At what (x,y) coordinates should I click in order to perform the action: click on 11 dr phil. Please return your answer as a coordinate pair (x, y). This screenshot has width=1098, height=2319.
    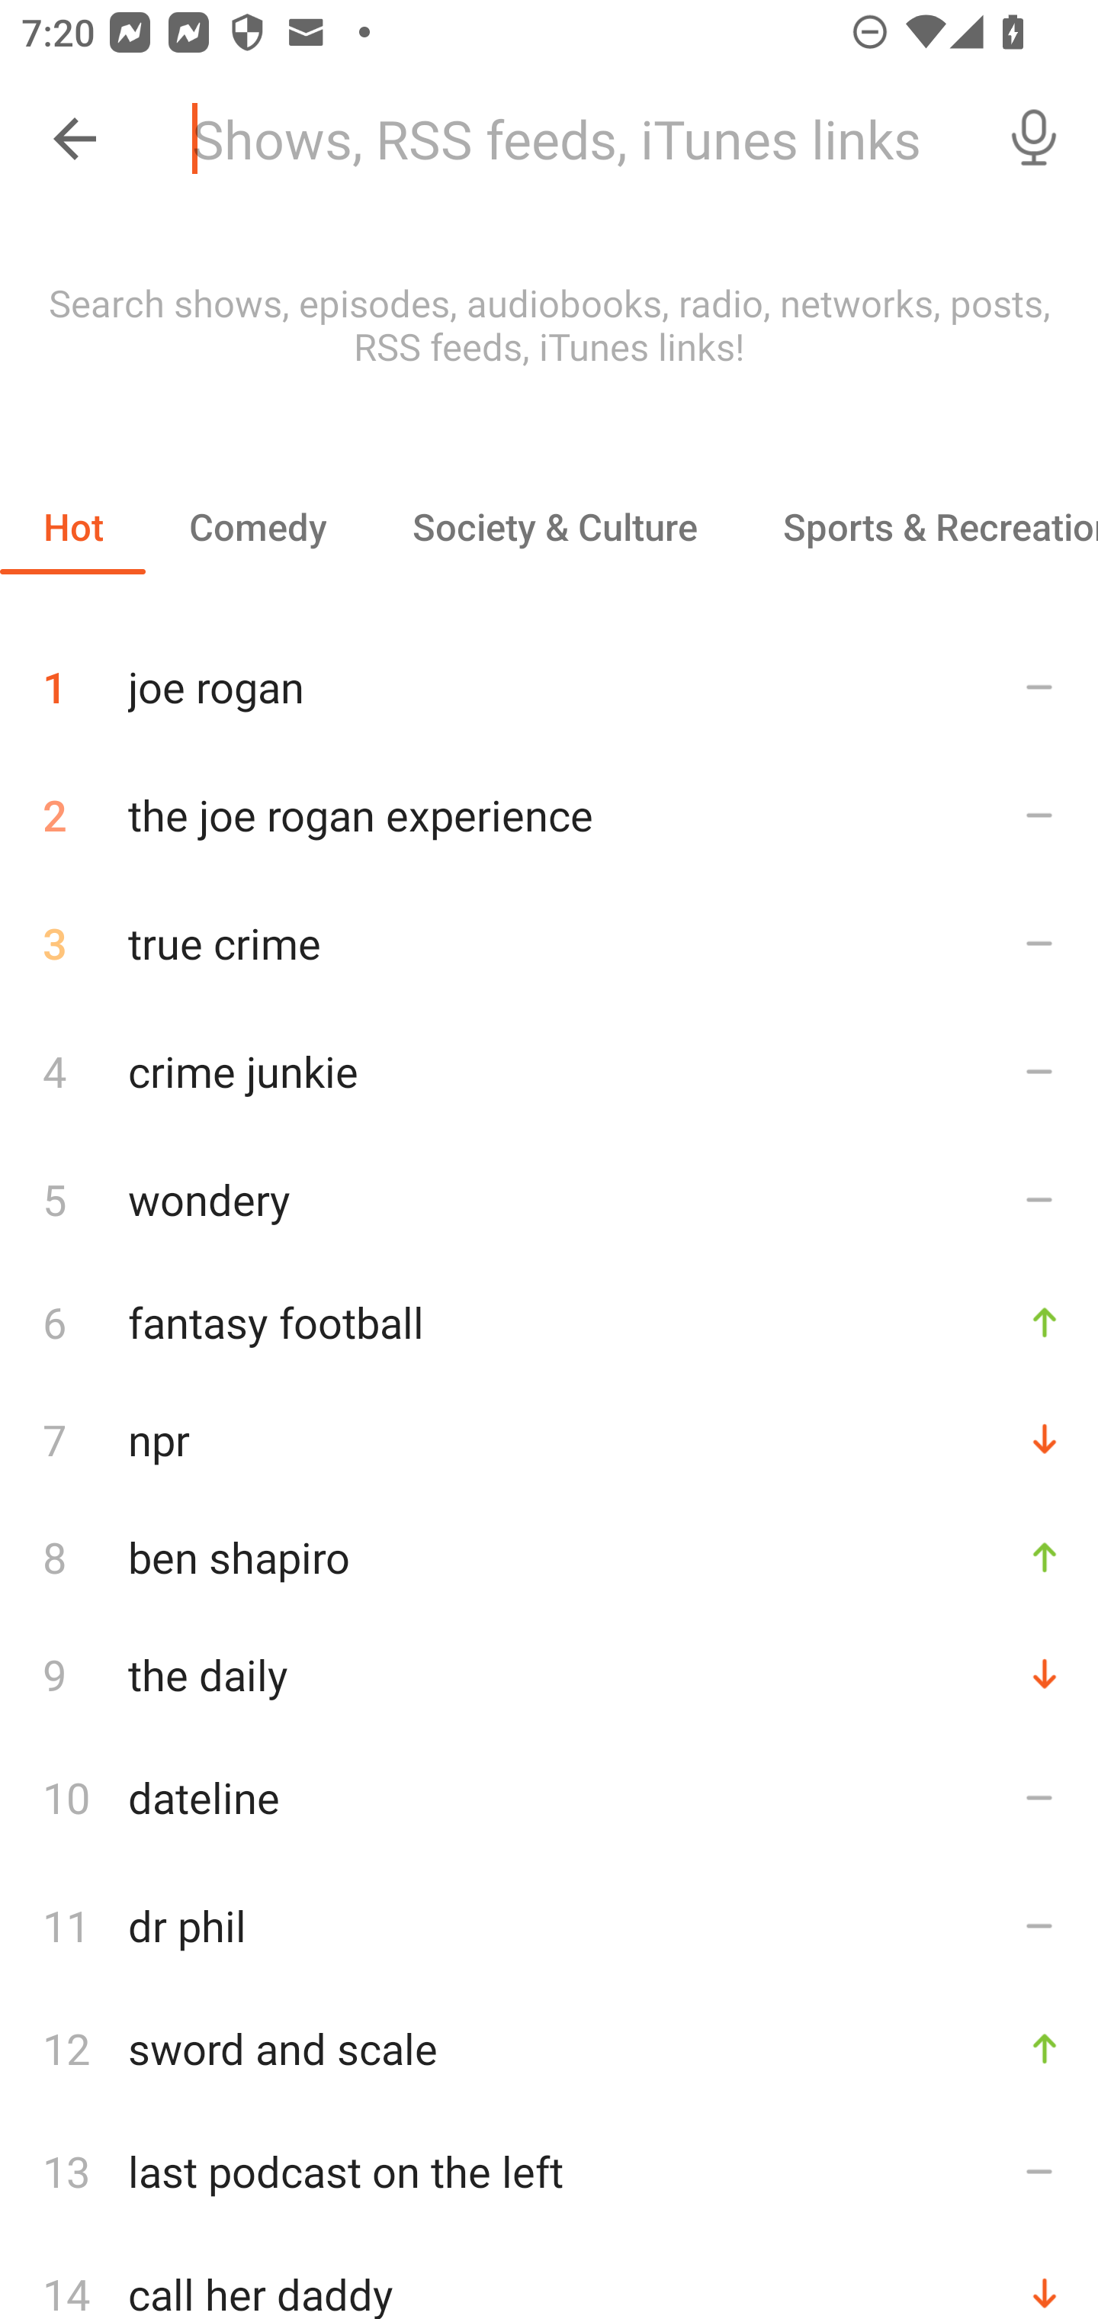
    Looking at the image, I should click on (549, 1925).